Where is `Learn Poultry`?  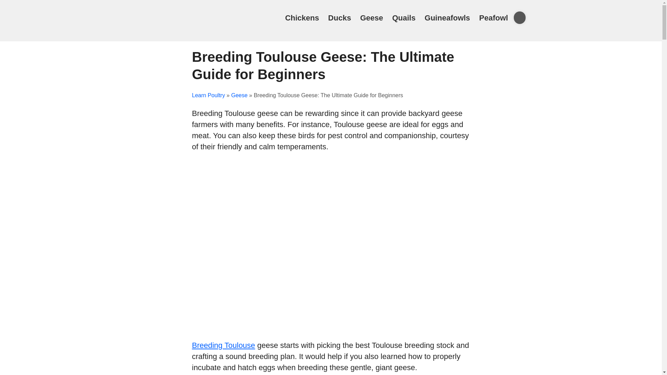 Learn Poultry is located at coordinates (176, 28).